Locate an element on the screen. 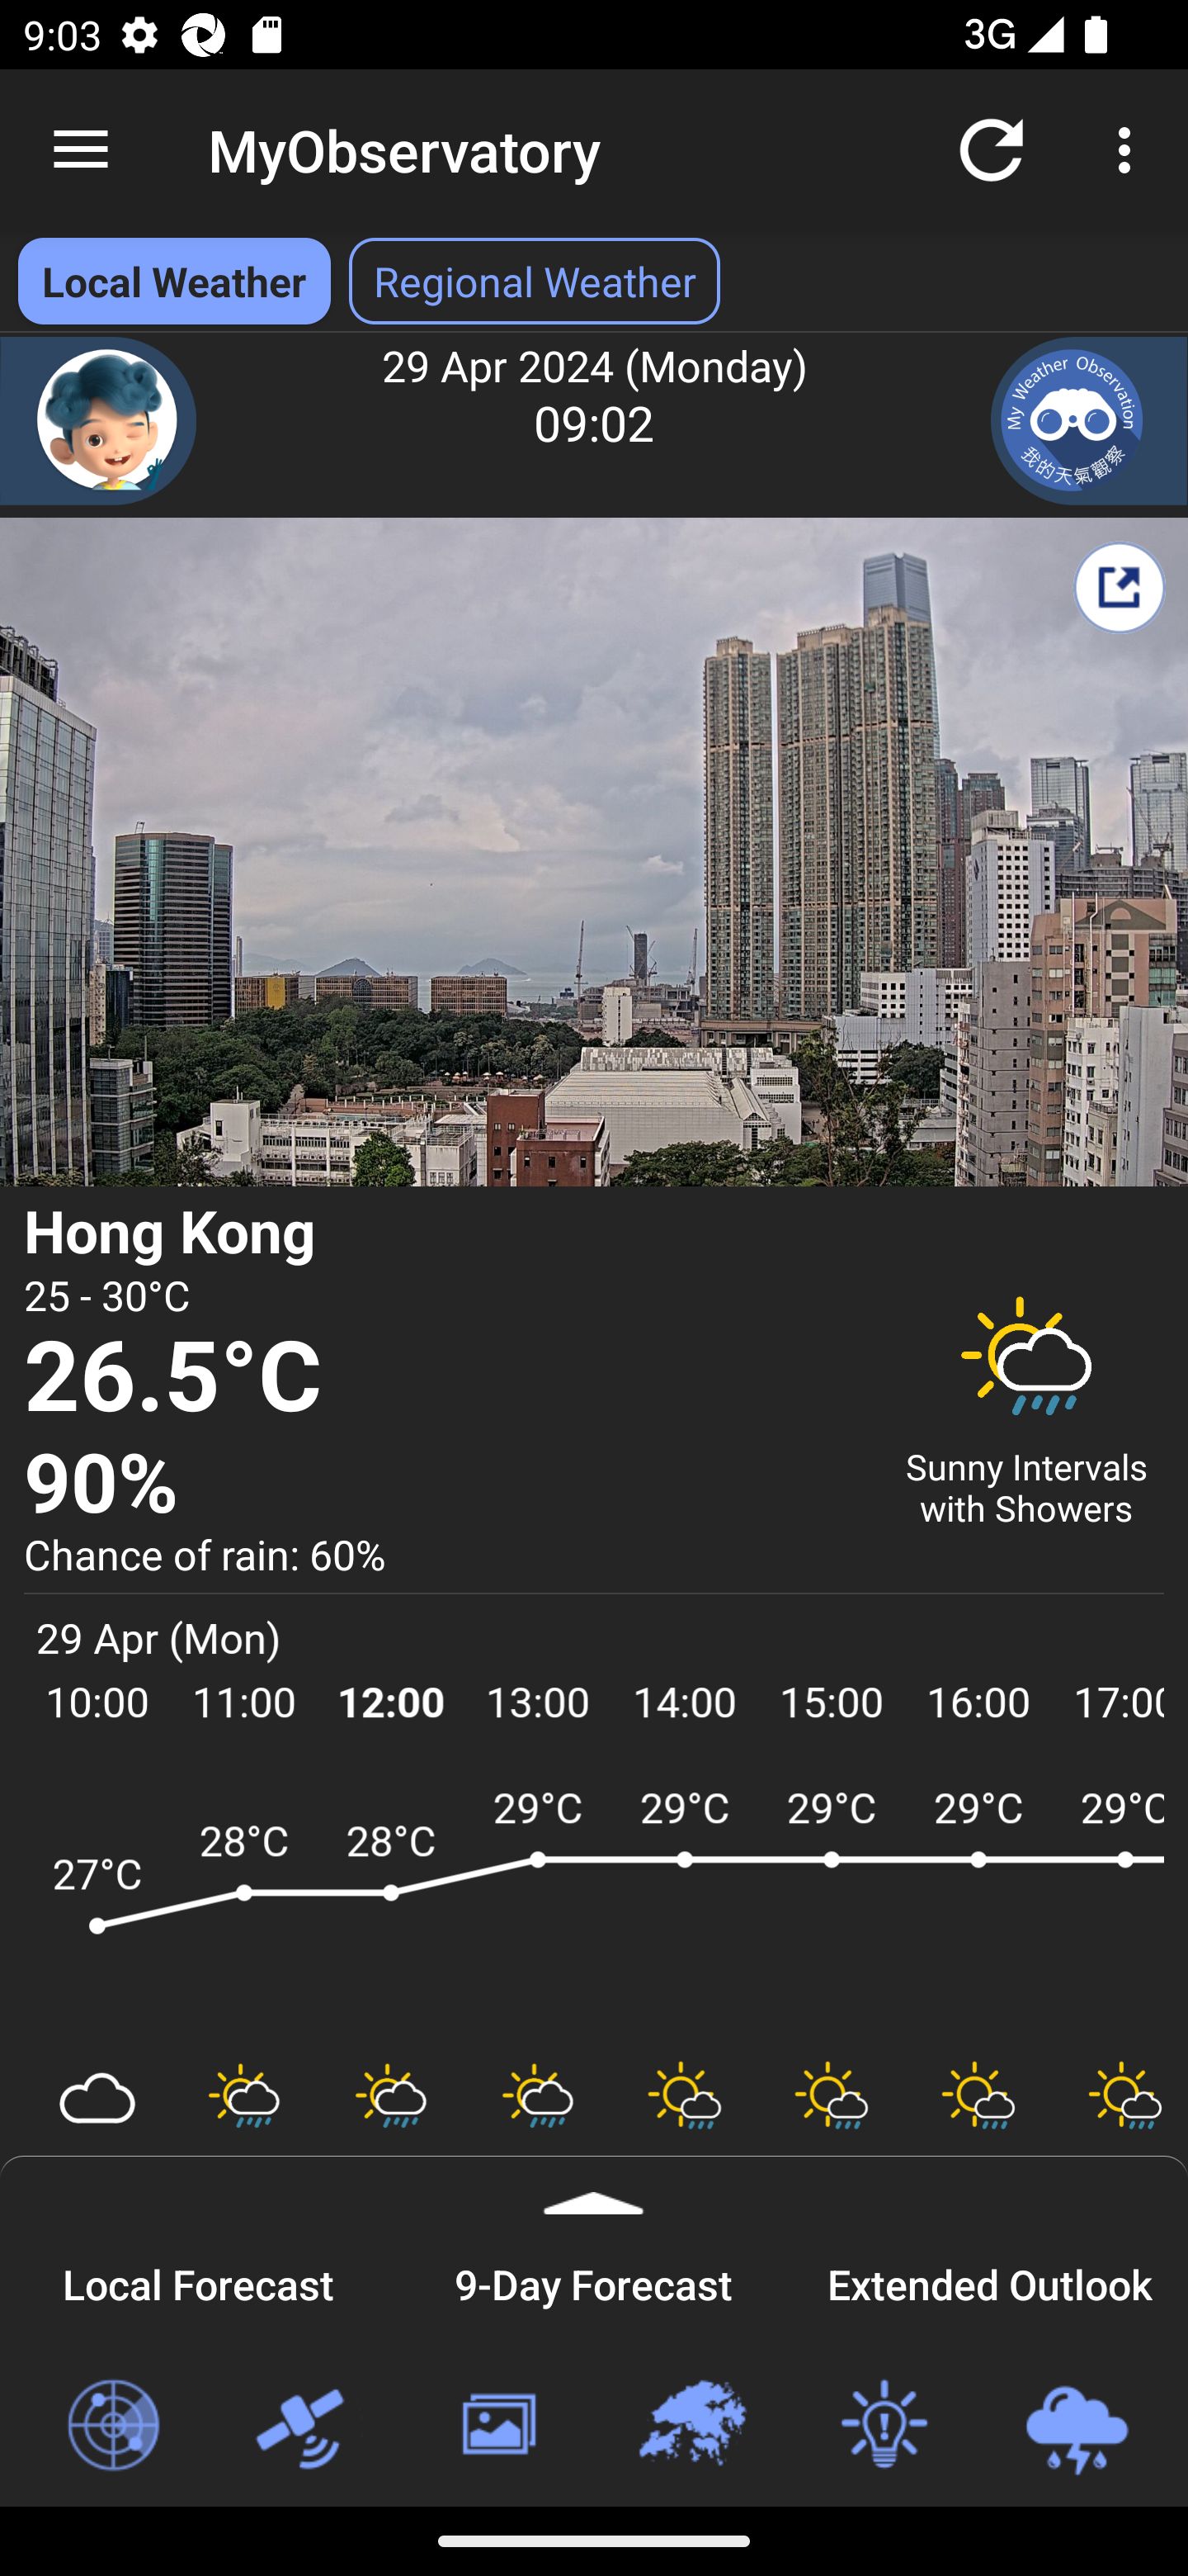 The image size is (1188, 2576). 26.5°C Temperature
26.5 degree Celsius is located at coordinates (444, 1379).